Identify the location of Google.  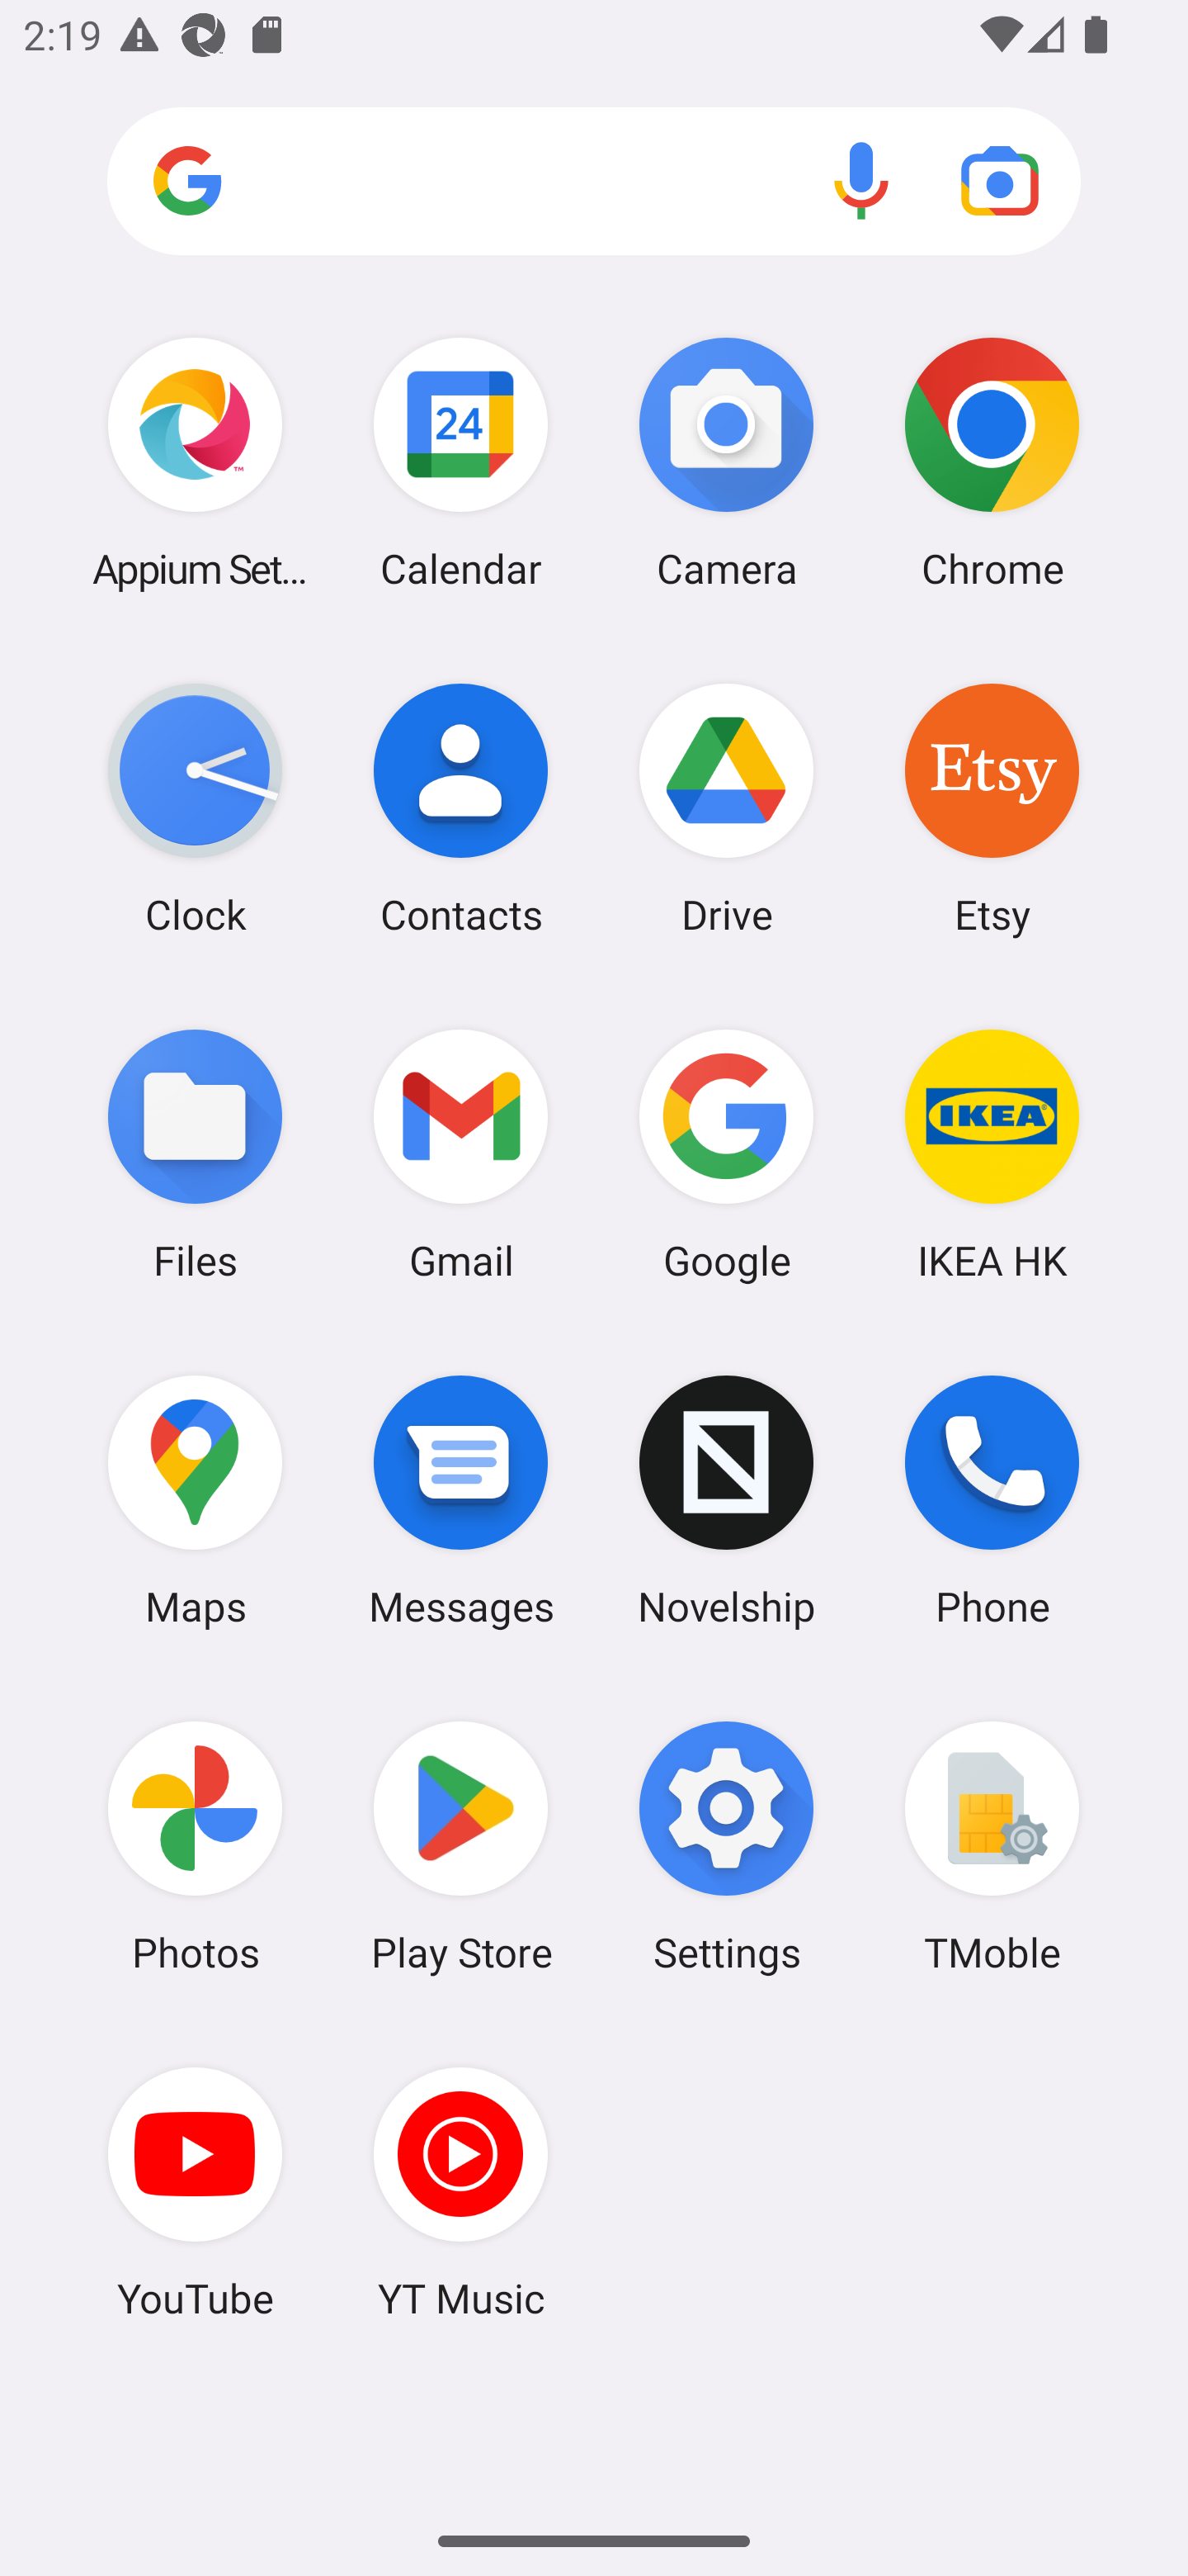
(727, 1153).